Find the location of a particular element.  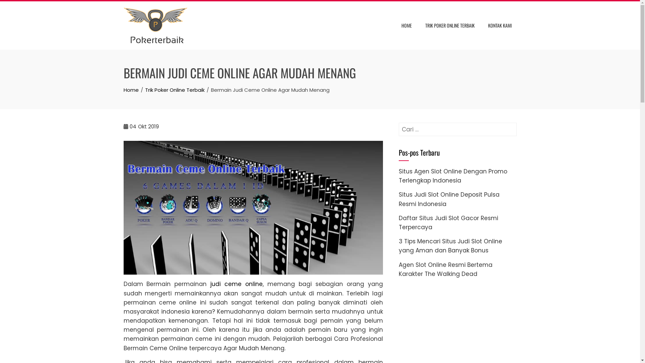

Cari is located at coordinates (13, 7).